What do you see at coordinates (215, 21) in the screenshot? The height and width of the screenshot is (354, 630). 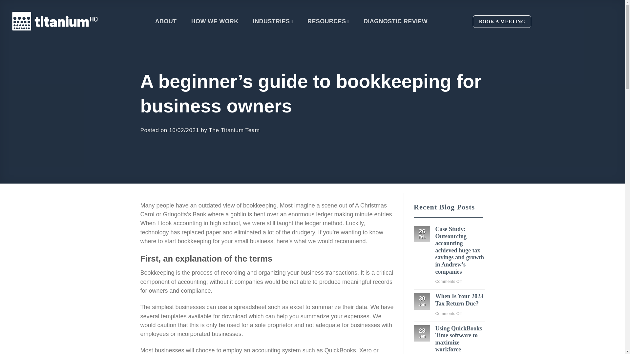 I see `HOW WE WORK` at bounding box center [215, 21].